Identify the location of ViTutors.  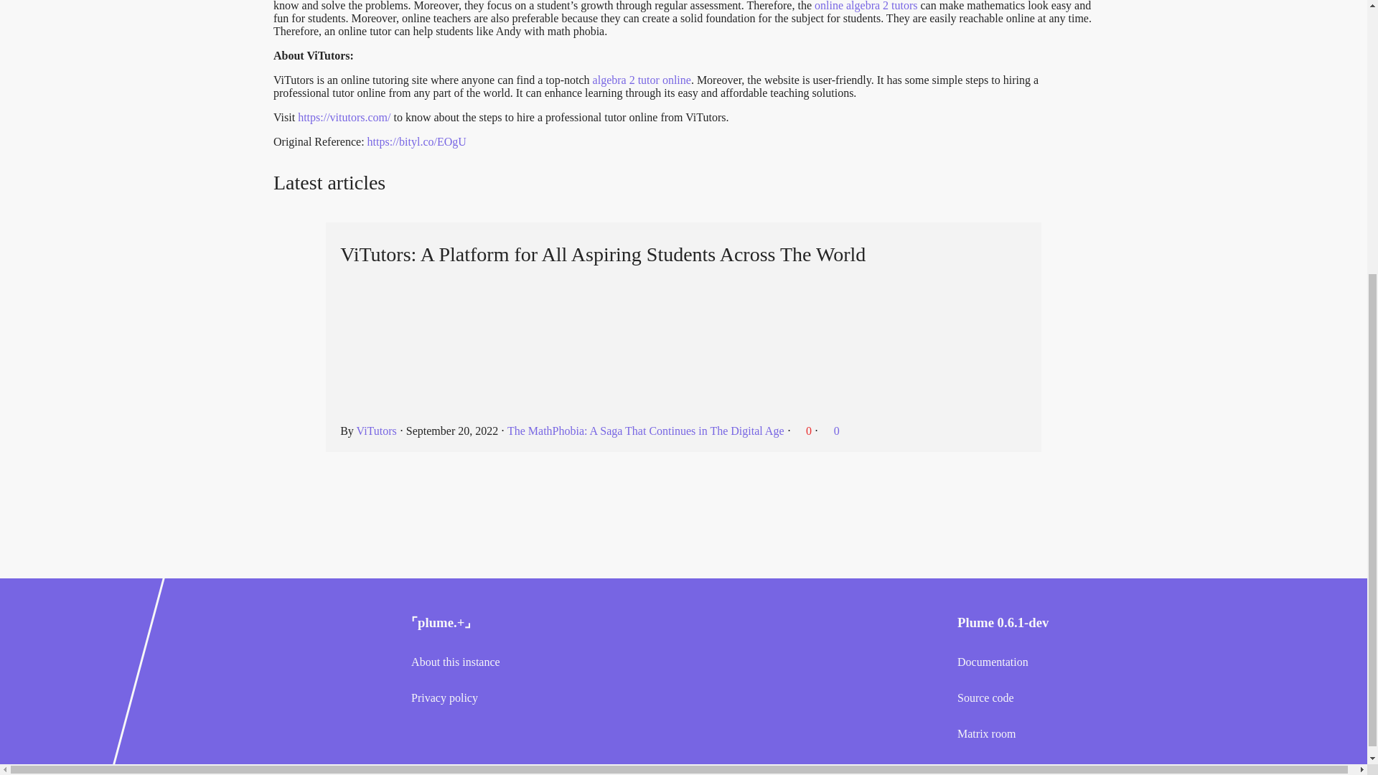
(376, 431).